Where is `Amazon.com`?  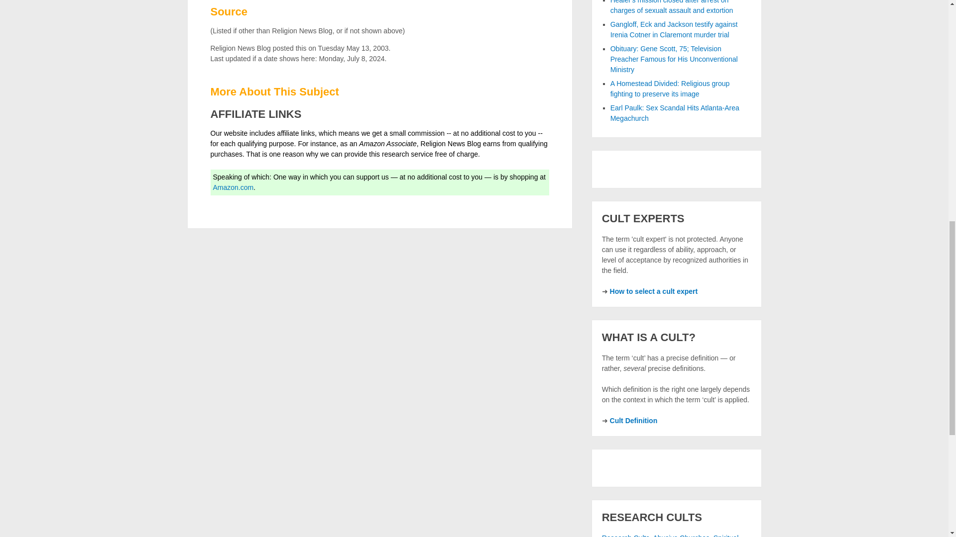 Amazon.com is located at coordinates (234, 187).